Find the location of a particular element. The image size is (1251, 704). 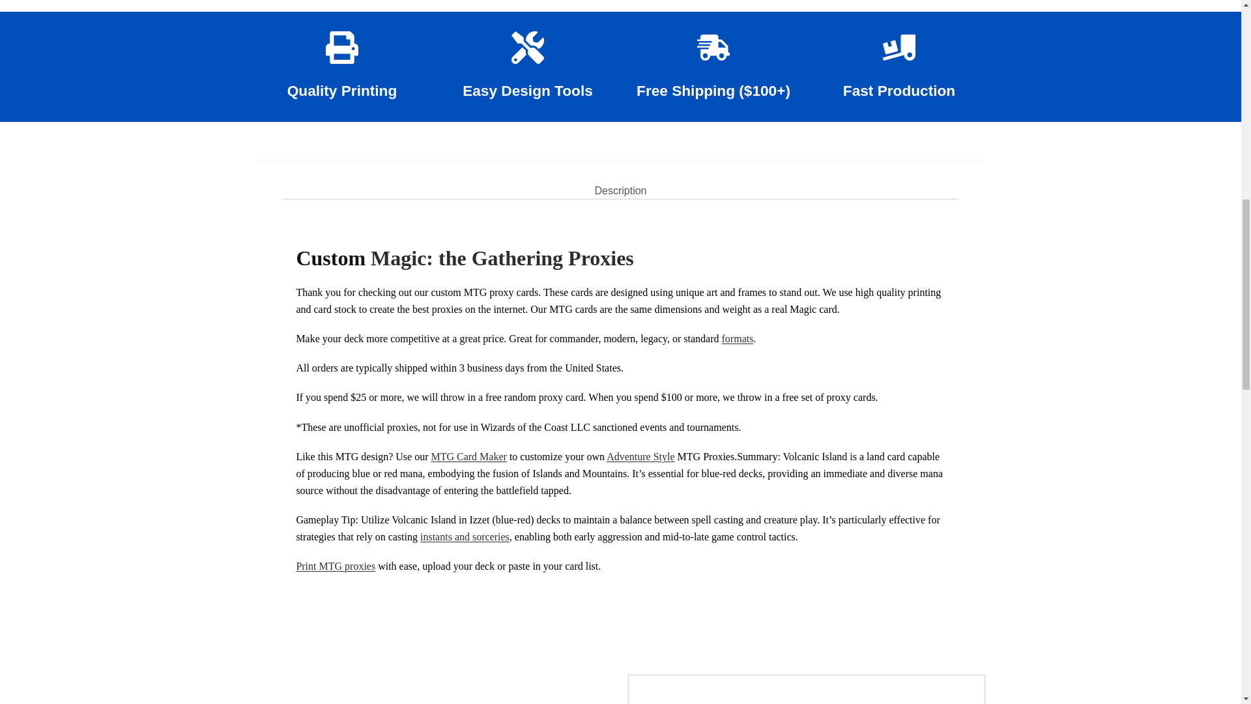

Magic: the Gathering Proxies is located at coordinates (502, 258).